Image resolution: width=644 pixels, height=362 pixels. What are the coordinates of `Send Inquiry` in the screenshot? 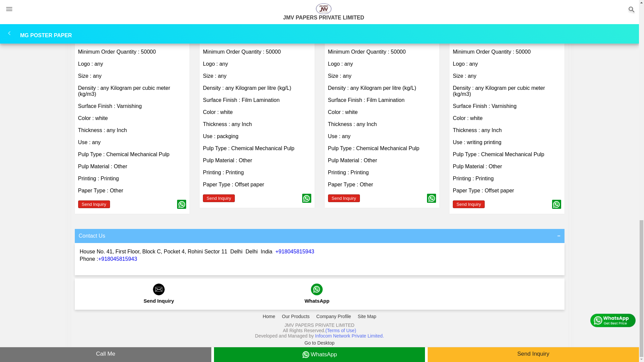 It's located at (219, 198).